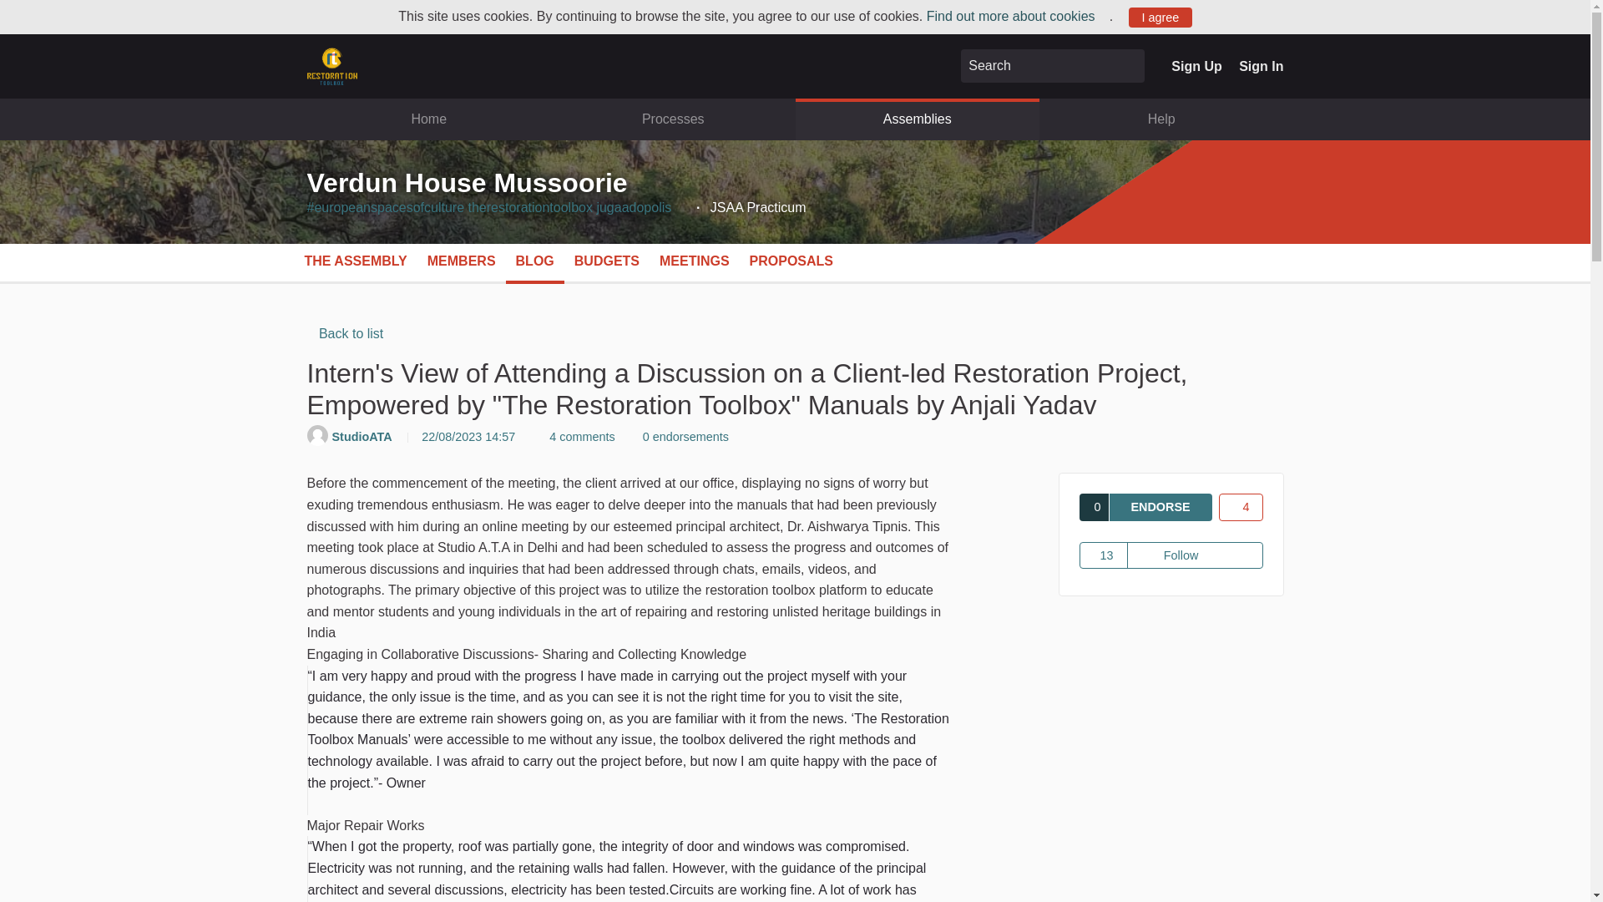 This screenshot has height=902, width=1603. What do you see at coordinates (1196, 66) in the screenshot?
I see `Sign Up` at bounding box center [1196, 66].